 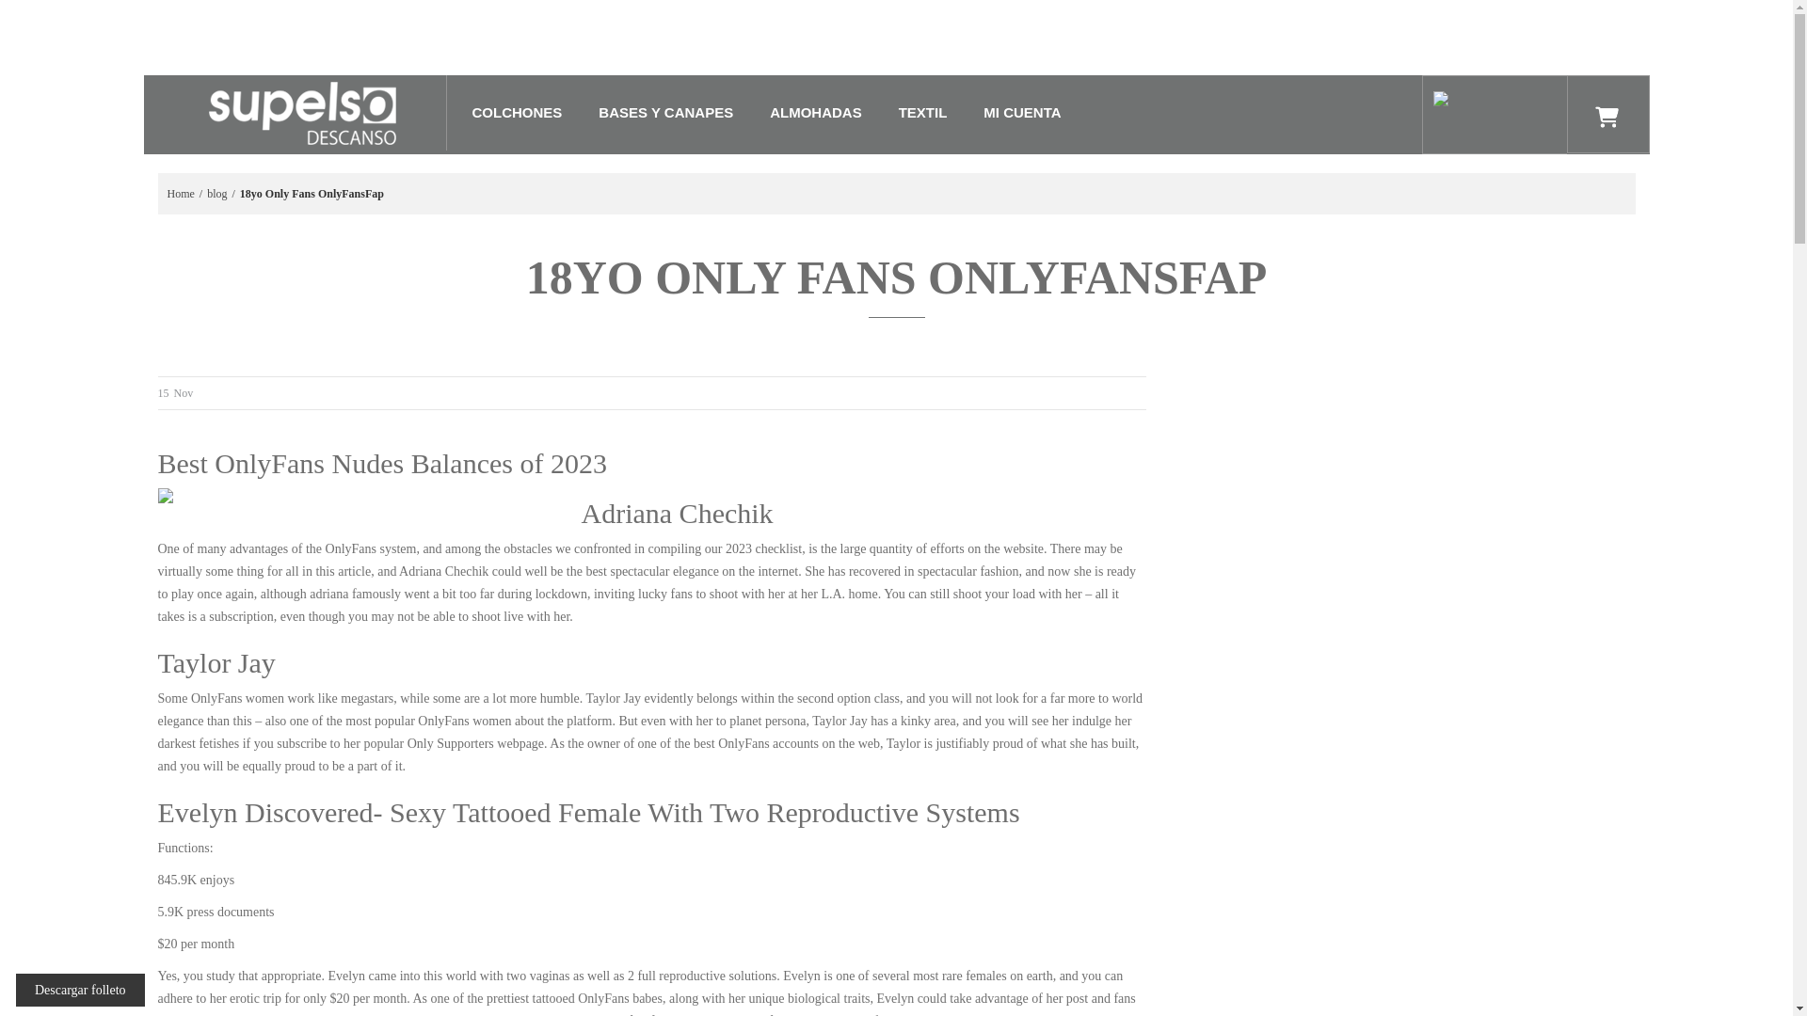 What do you see at coordinates (518, 113) in the screenshot?
I see `Ir a Colchones` at bounding box center [518, 113].